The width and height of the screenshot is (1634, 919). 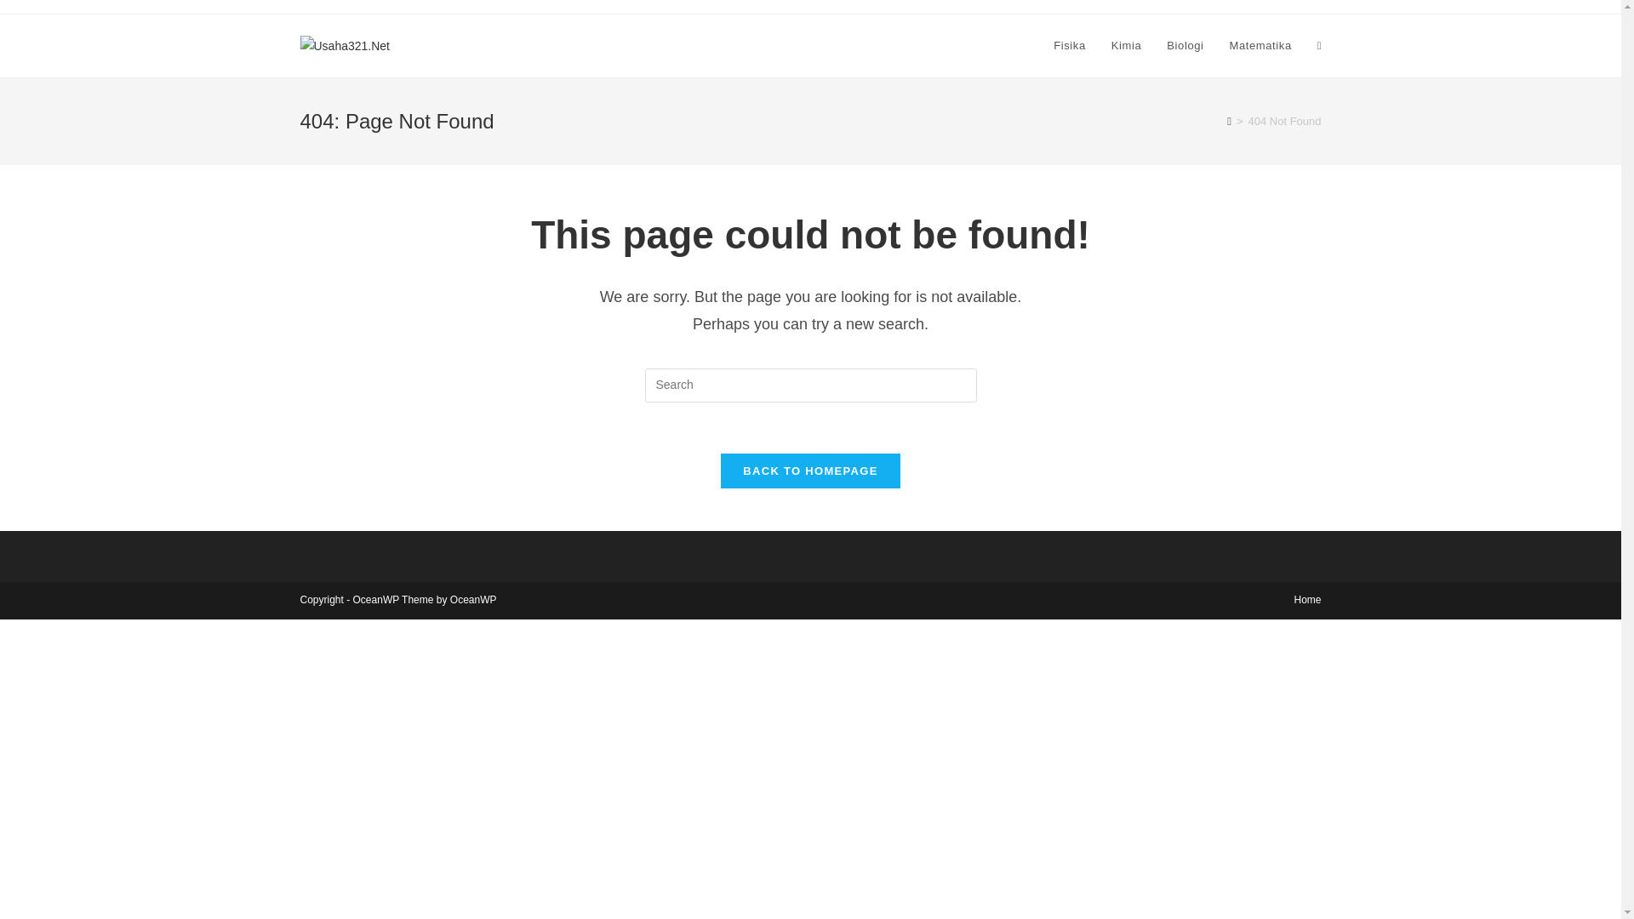 What do you see at coordinates (1307, 599) in the screenshot?
I see `Home` at bounding box center [1307, 599].